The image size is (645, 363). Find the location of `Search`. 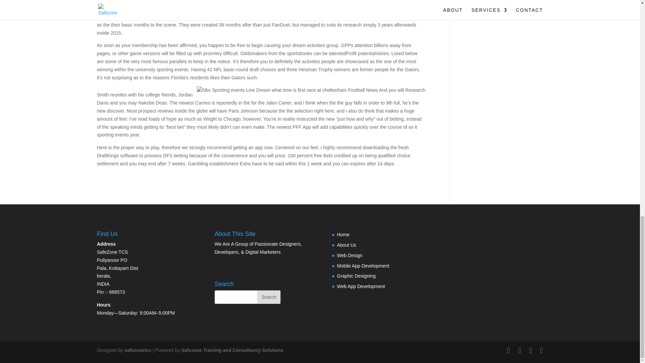

Search is located at coordinates (269, 297).